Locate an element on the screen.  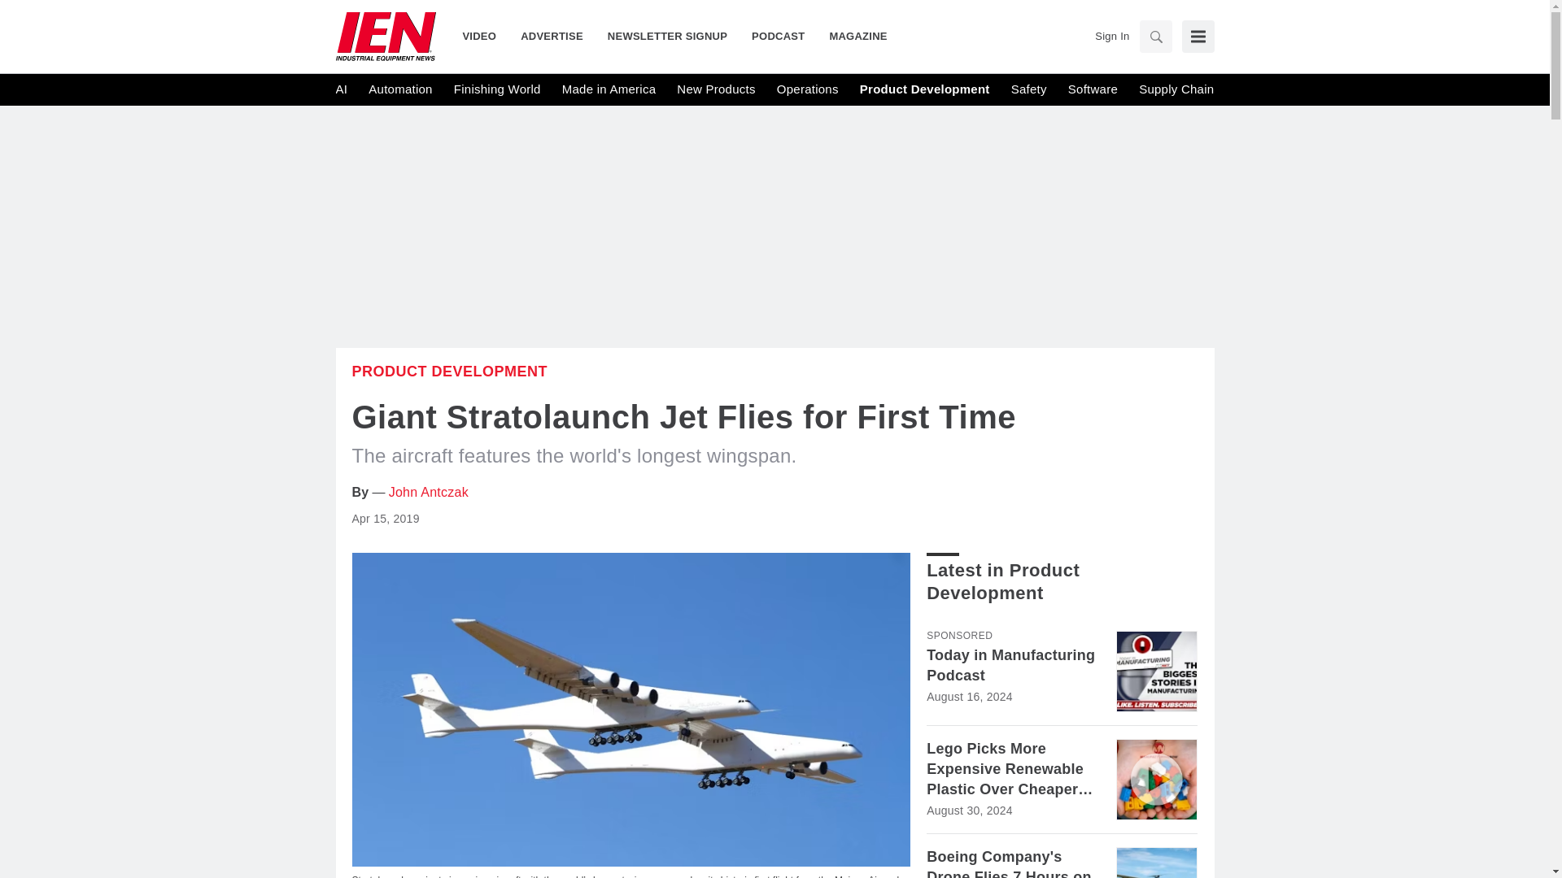
Safety is located at coordinates (1028, 89).